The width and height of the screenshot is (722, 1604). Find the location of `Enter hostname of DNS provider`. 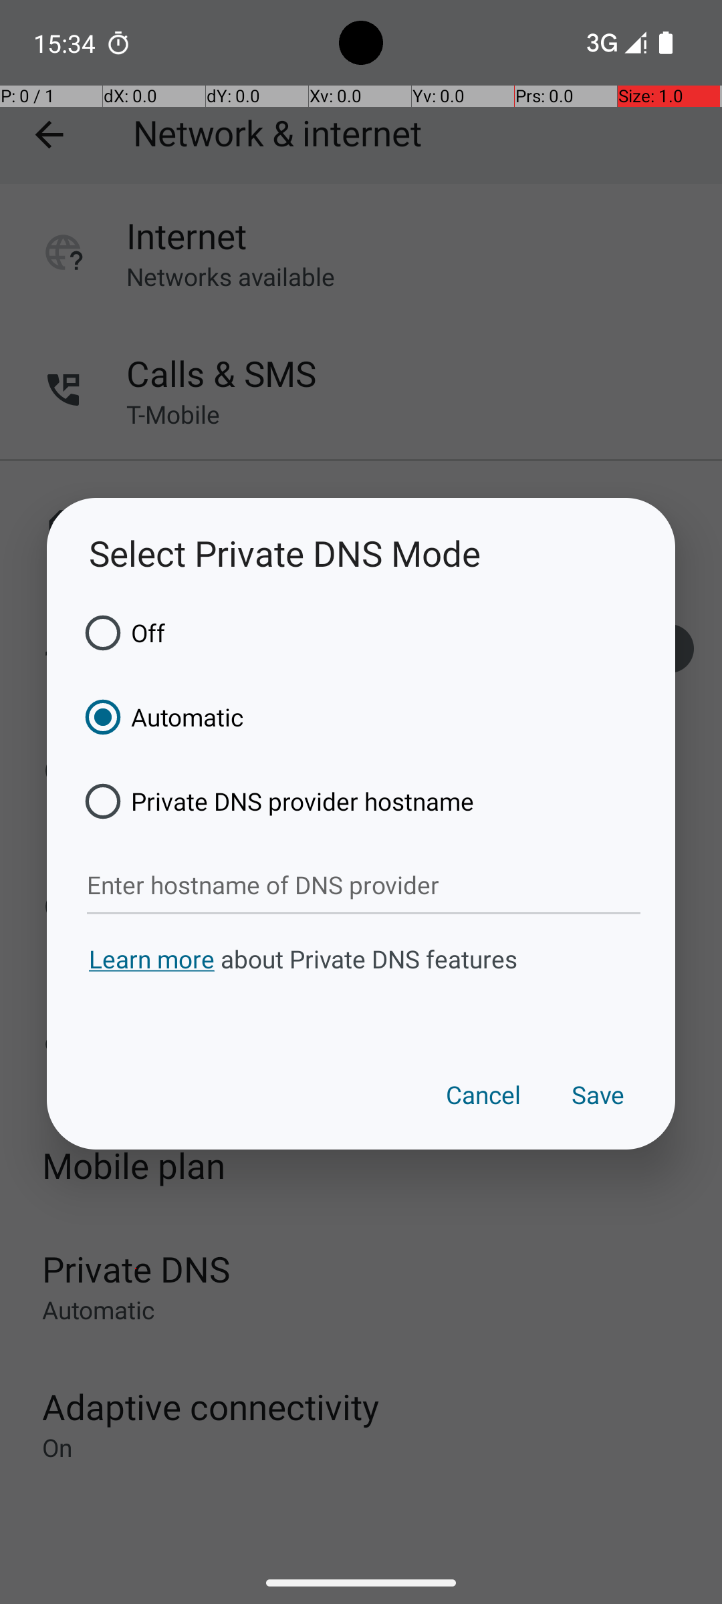

Enter hostname of DNS provider is located at coordinates (364, 886).